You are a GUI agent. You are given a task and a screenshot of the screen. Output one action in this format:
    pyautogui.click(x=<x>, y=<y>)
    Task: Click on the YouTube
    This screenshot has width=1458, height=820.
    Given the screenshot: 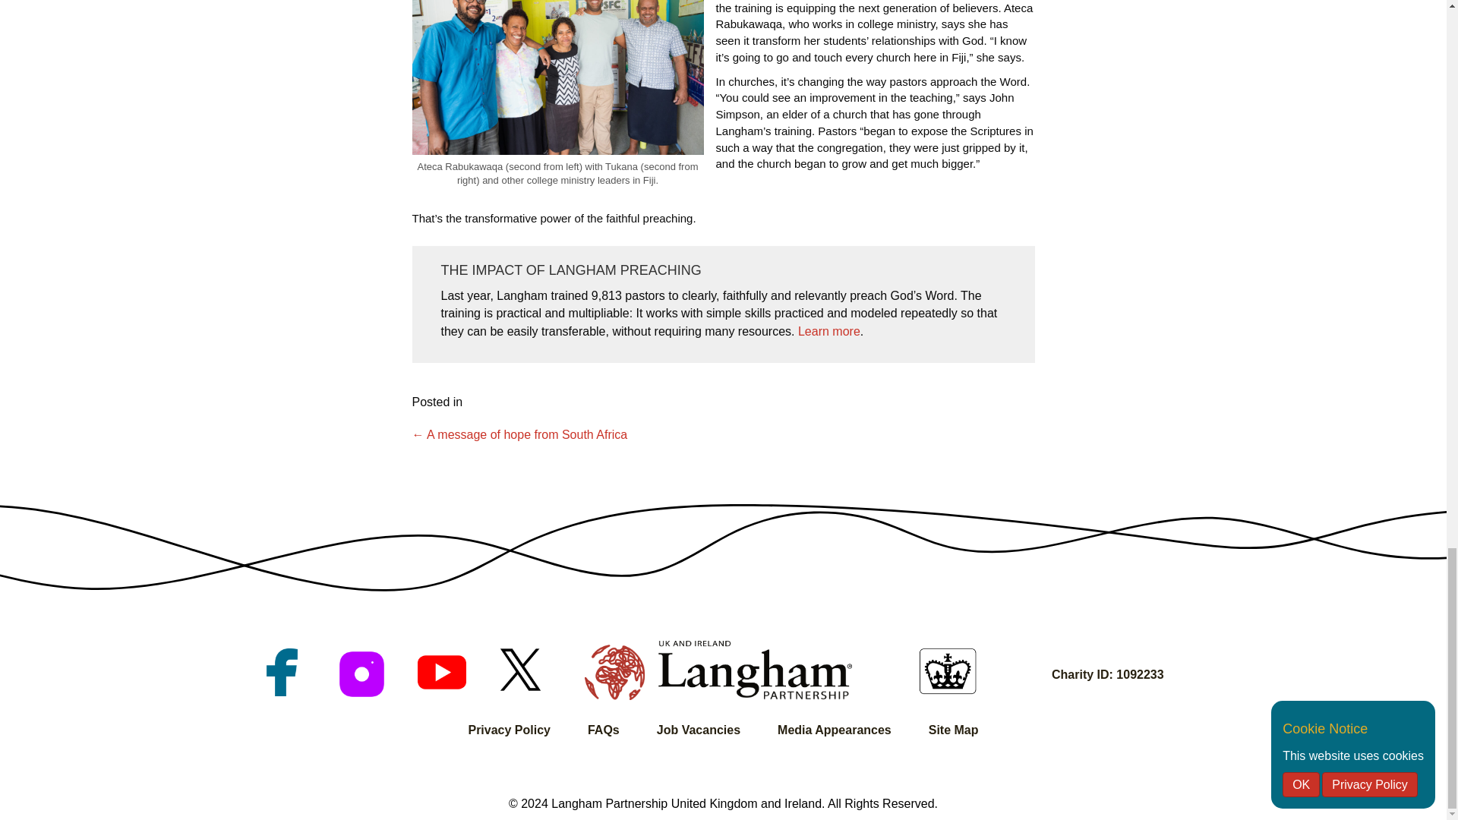 What is the action you would take?
    pyautogui.click(x=440, y=672)
    